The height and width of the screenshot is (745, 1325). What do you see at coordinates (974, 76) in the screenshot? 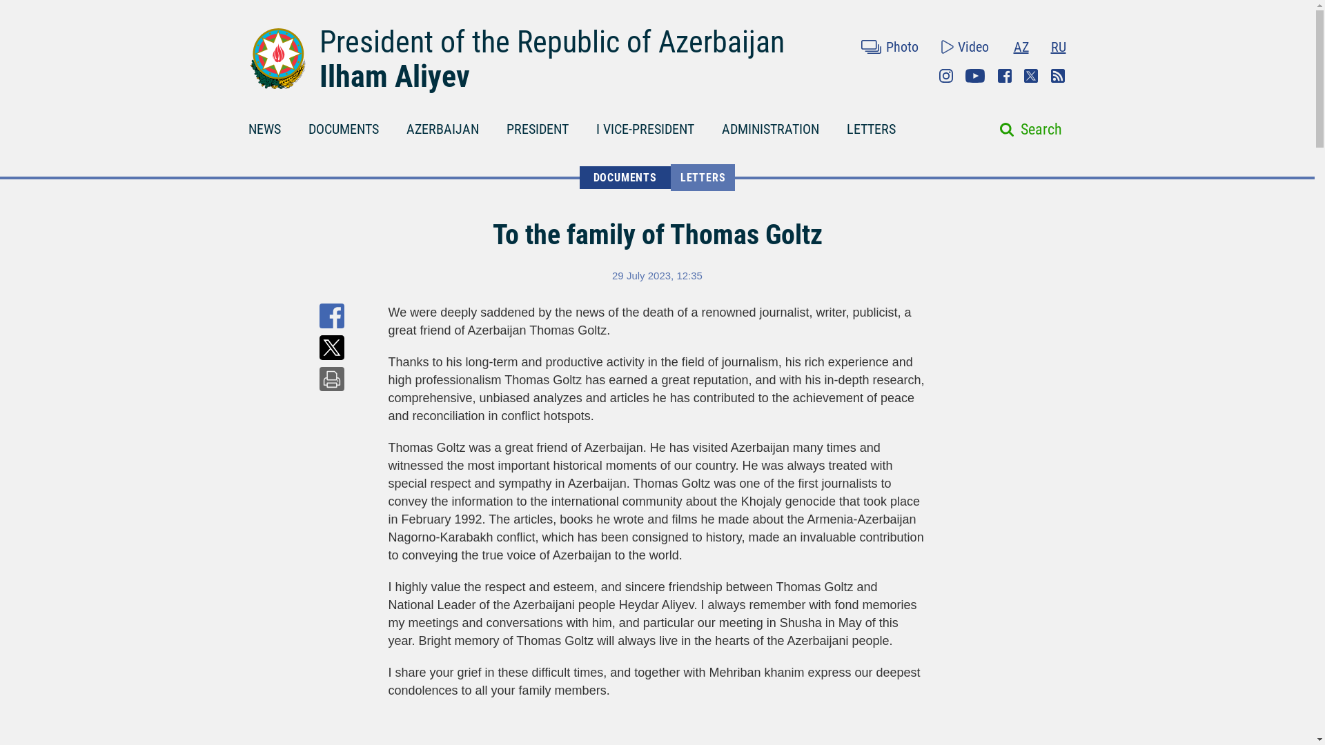
I see `Youtube` at bounding box center [974, 76].